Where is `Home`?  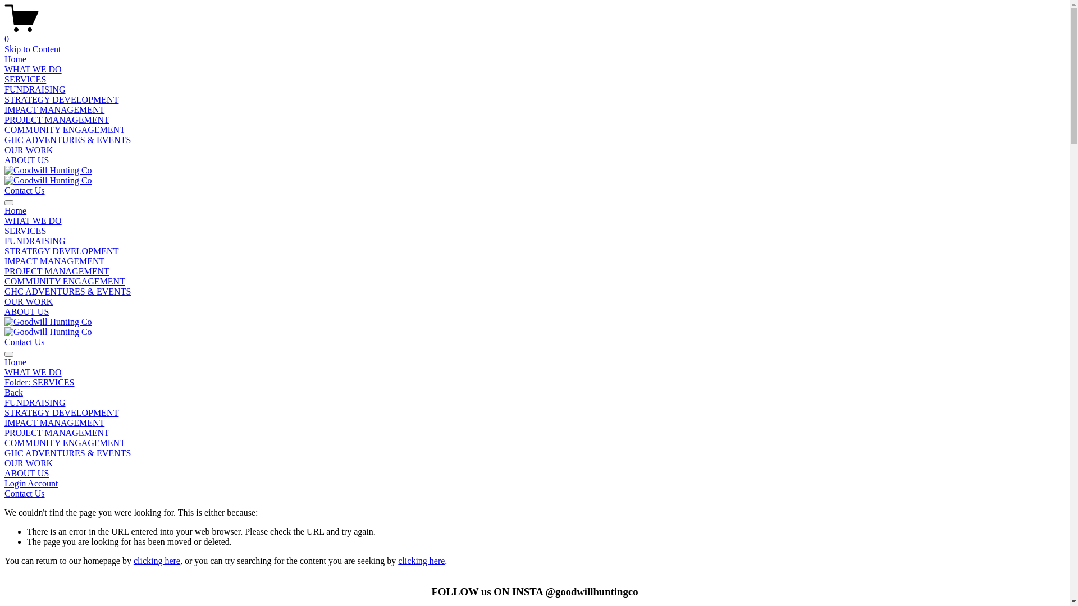
Home is located at coordinates (535, 362).